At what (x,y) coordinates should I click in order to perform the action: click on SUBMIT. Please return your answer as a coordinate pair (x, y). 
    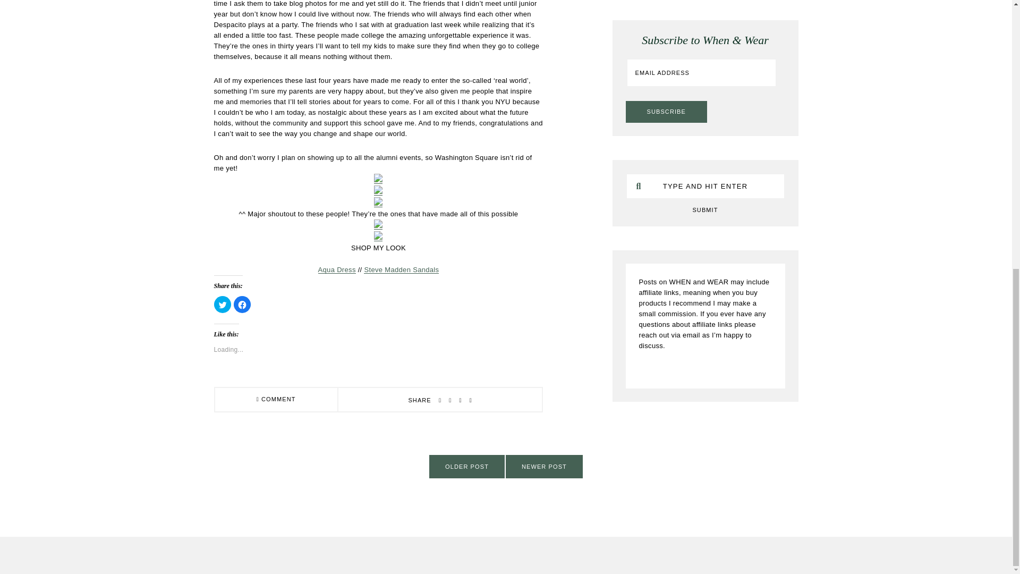
    Looking at the image, I should click on (705, 209).